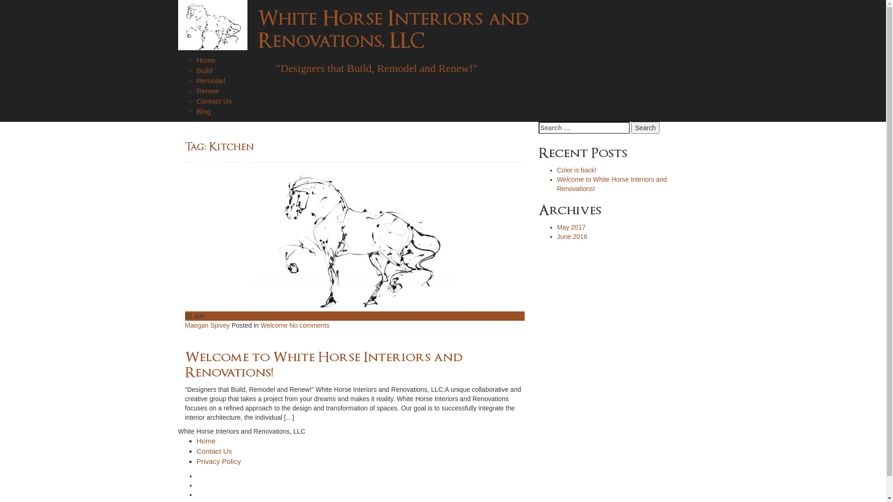 The width and height of the screenshot is (893, 502). What do you see at coordinates (324, 365) in the screenshot?
I see `Welcome to White Horse Interiors and Renovations!` at bounding box center [324, 365].